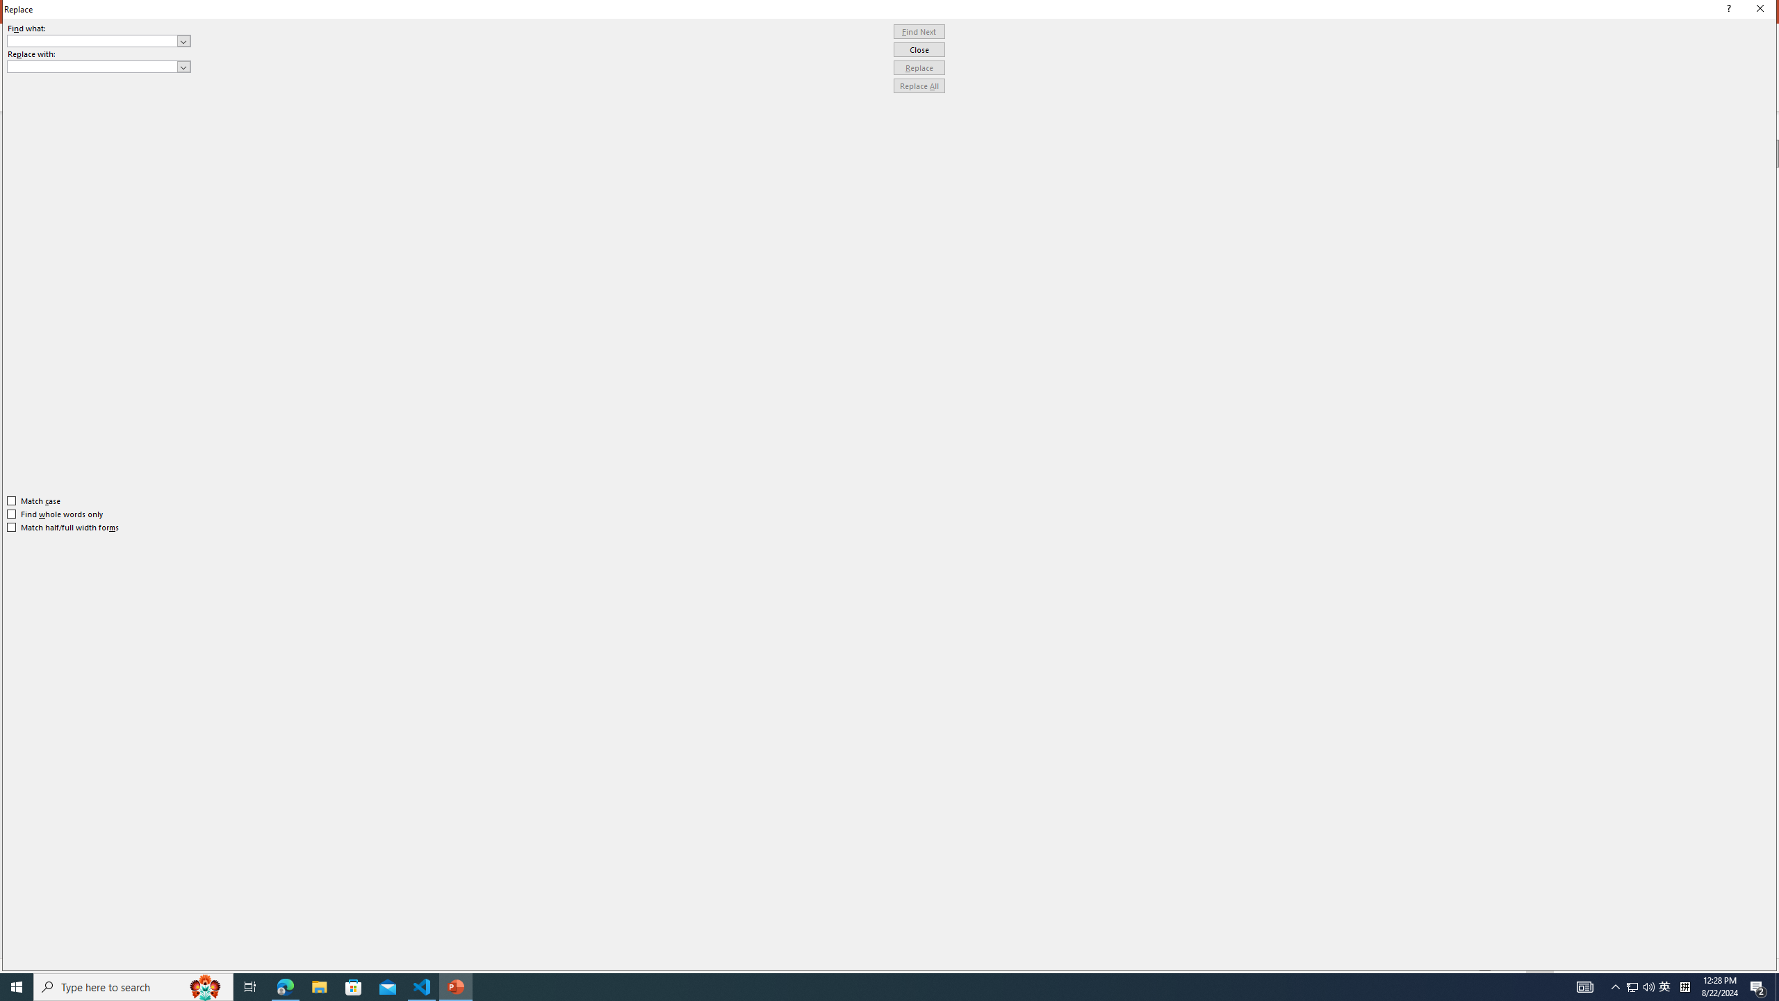 This screenshot has width=1779, height=1001. Describe the element at coordinates (919, 32) in the screenshot. I see `Find Next` at that location.